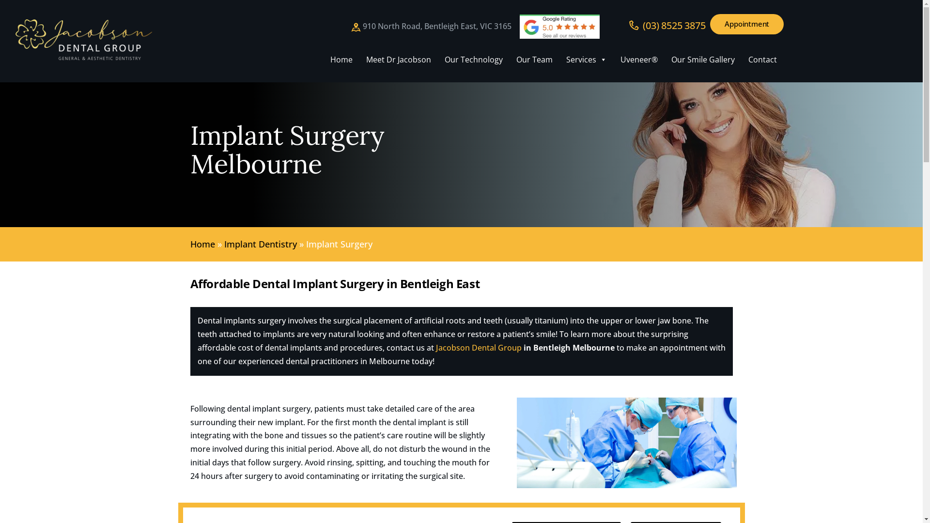 This screenshot has height=523, width=930. Describe the element at coordinates (431, 27) in the screenshot. I see `910 North Road, Bentleigh East, VIC 3165` at that location.